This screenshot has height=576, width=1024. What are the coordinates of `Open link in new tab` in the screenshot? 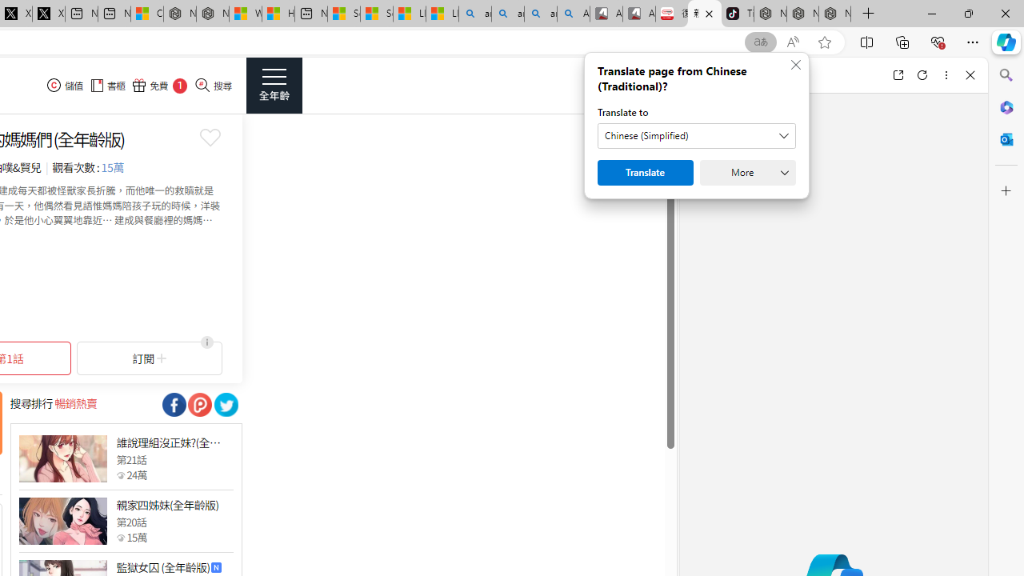 It's located at (898, 75).